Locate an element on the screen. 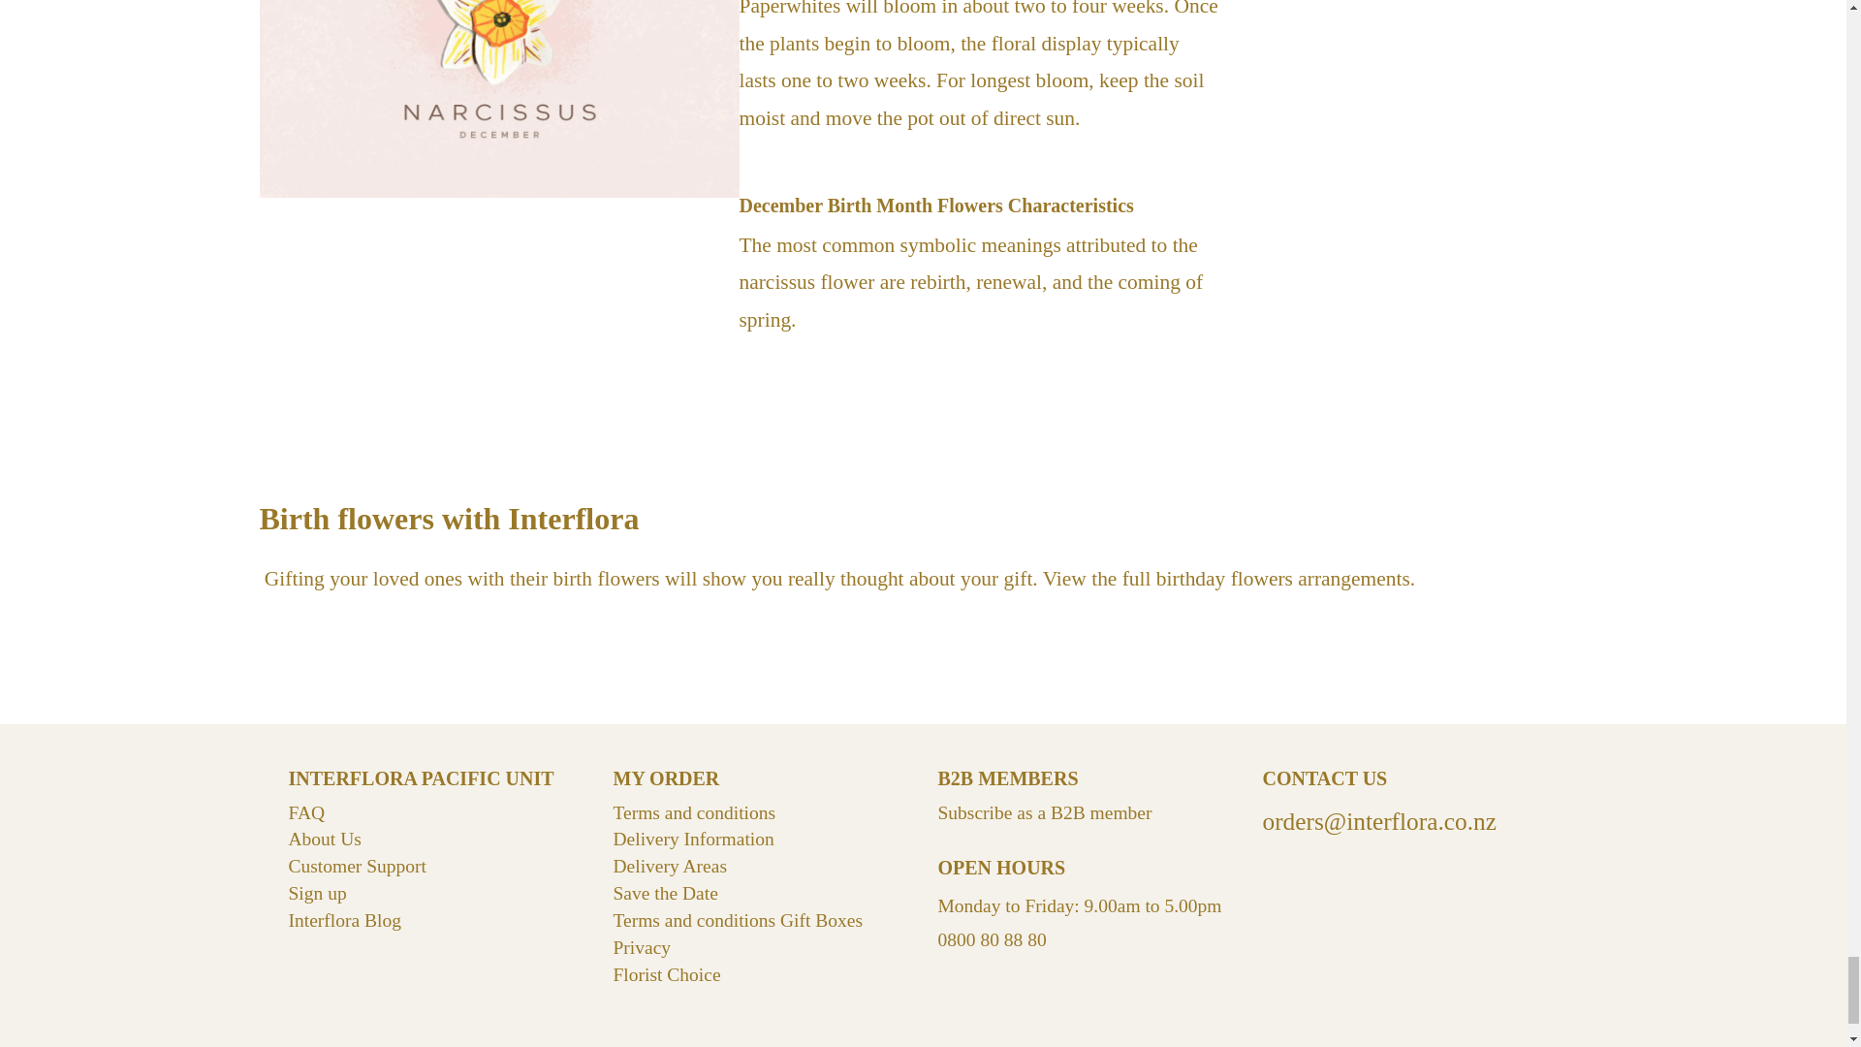  Sign up is located at coordinates (317, 894).